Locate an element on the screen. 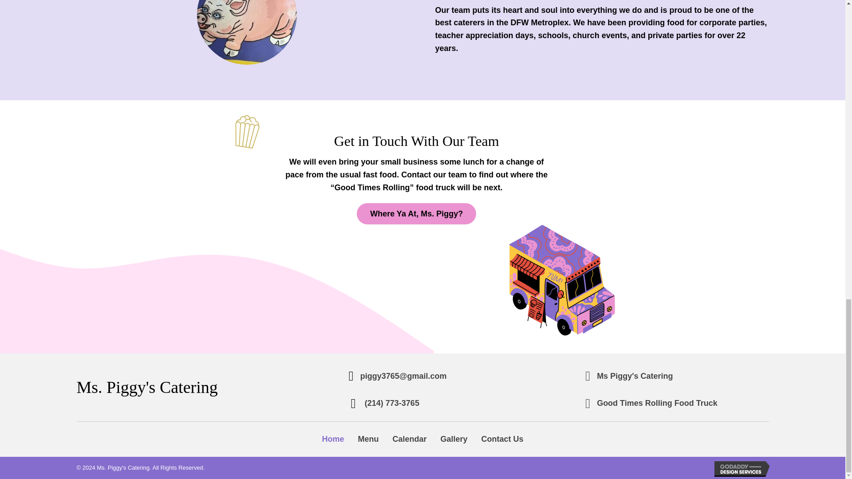  Ms. Piggy's Catering is located at coordinates (146, 387).